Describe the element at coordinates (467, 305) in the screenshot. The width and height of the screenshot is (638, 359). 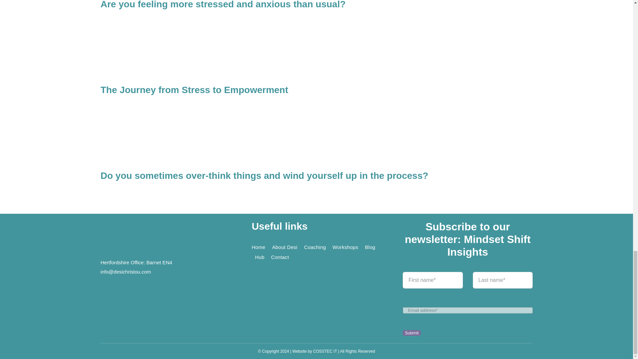
I see `Submit` at that location.